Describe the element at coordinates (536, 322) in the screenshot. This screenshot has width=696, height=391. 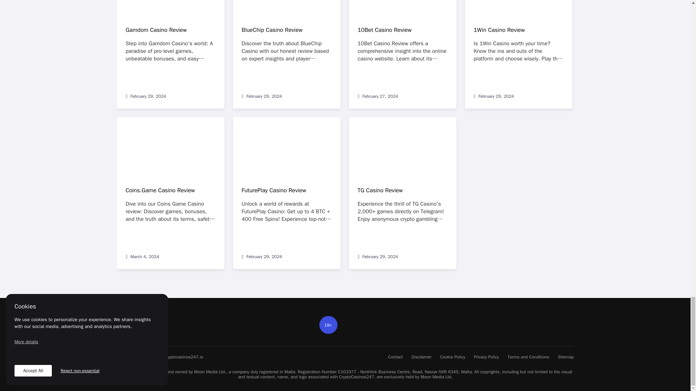
I see `Be Gamble Aware` at that location.